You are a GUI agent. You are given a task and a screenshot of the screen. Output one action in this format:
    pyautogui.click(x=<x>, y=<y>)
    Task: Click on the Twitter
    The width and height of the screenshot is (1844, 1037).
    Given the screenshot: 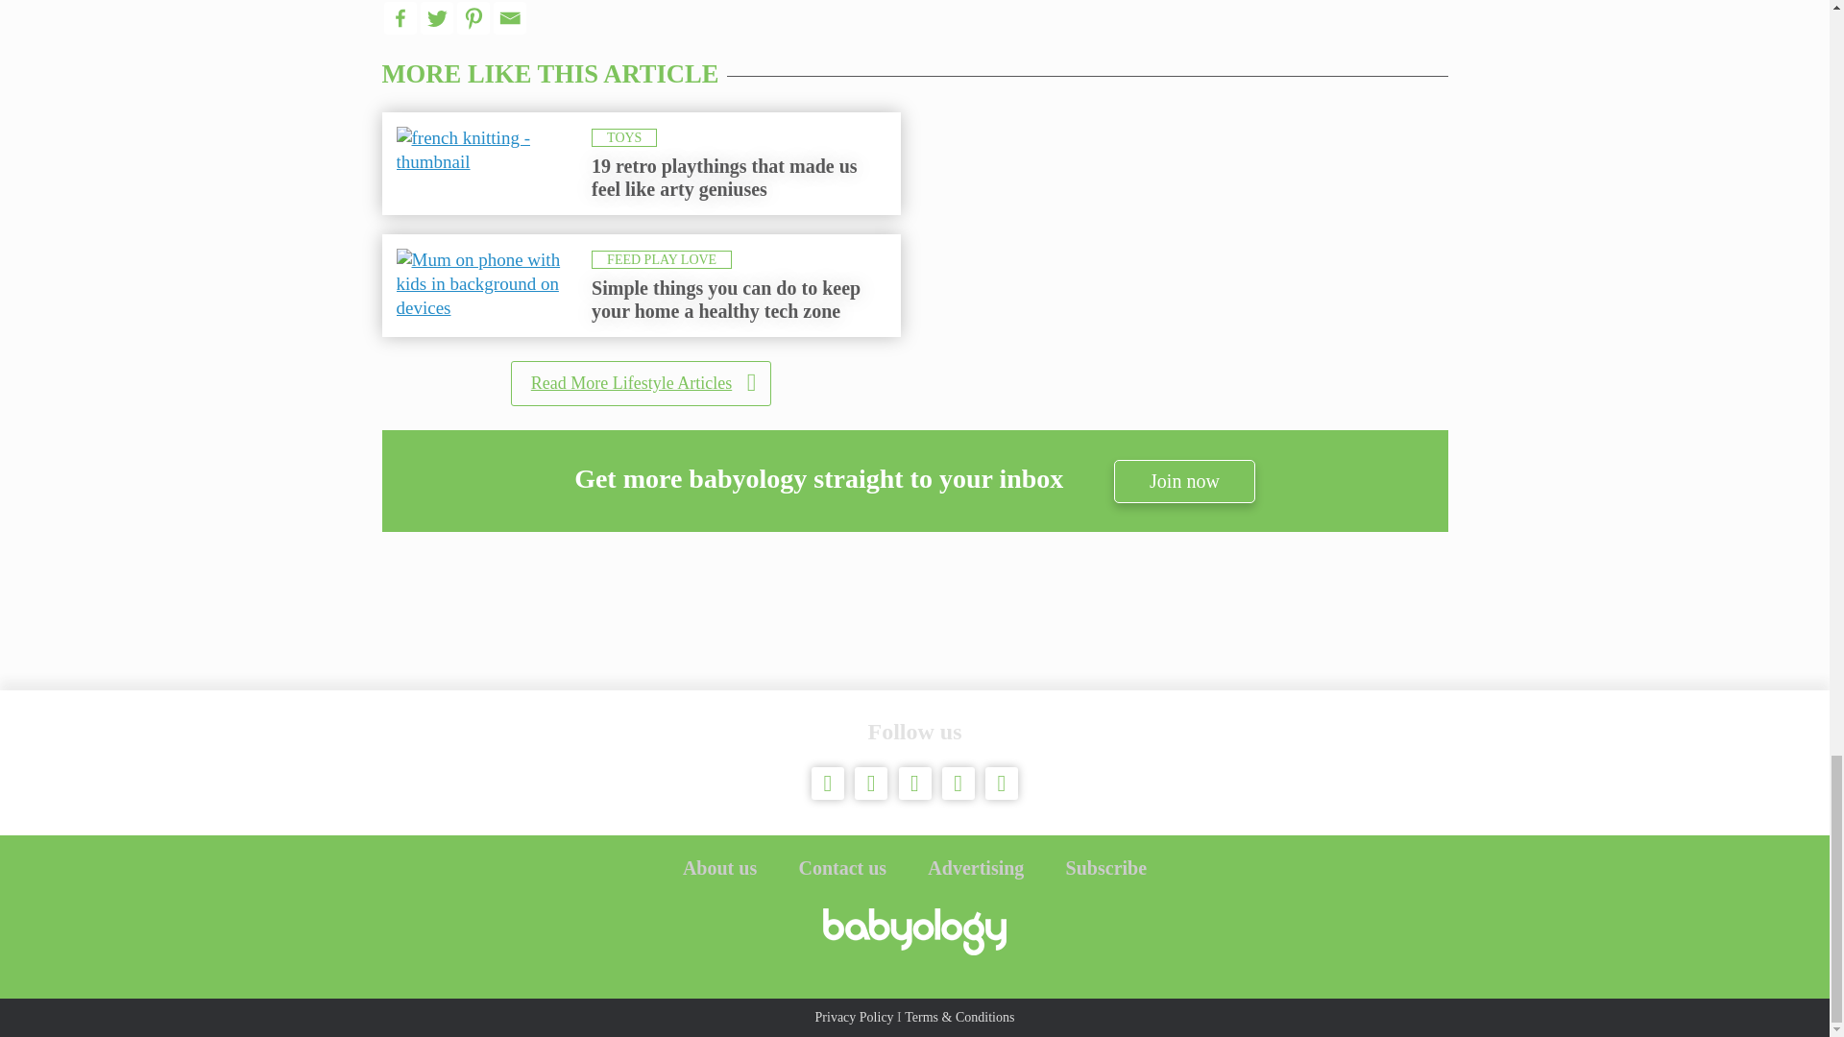 What is the action you would take?
    pyautogui.click(x=436, y=17)
    